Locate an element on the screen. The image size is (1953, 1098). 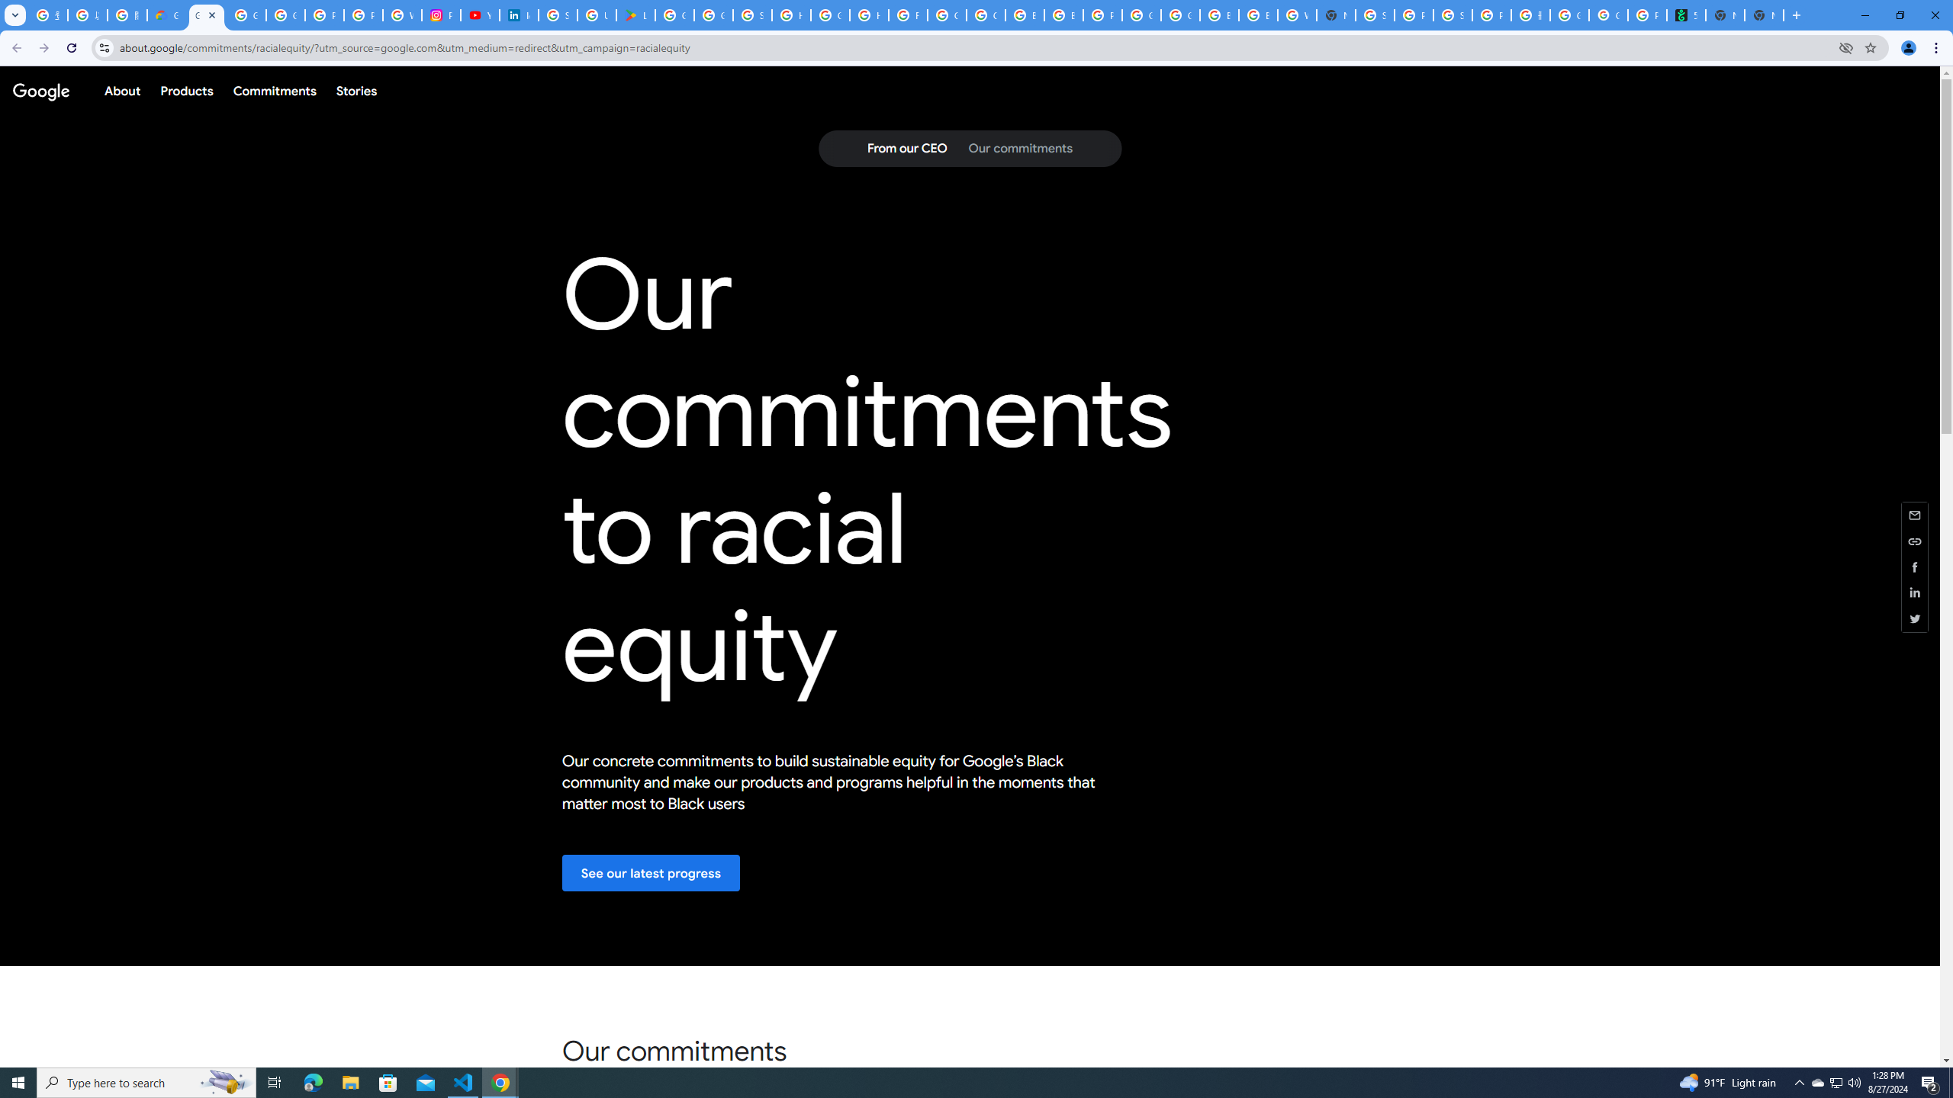
Sign in - Google Accounts is located at coordinates (557, 15).